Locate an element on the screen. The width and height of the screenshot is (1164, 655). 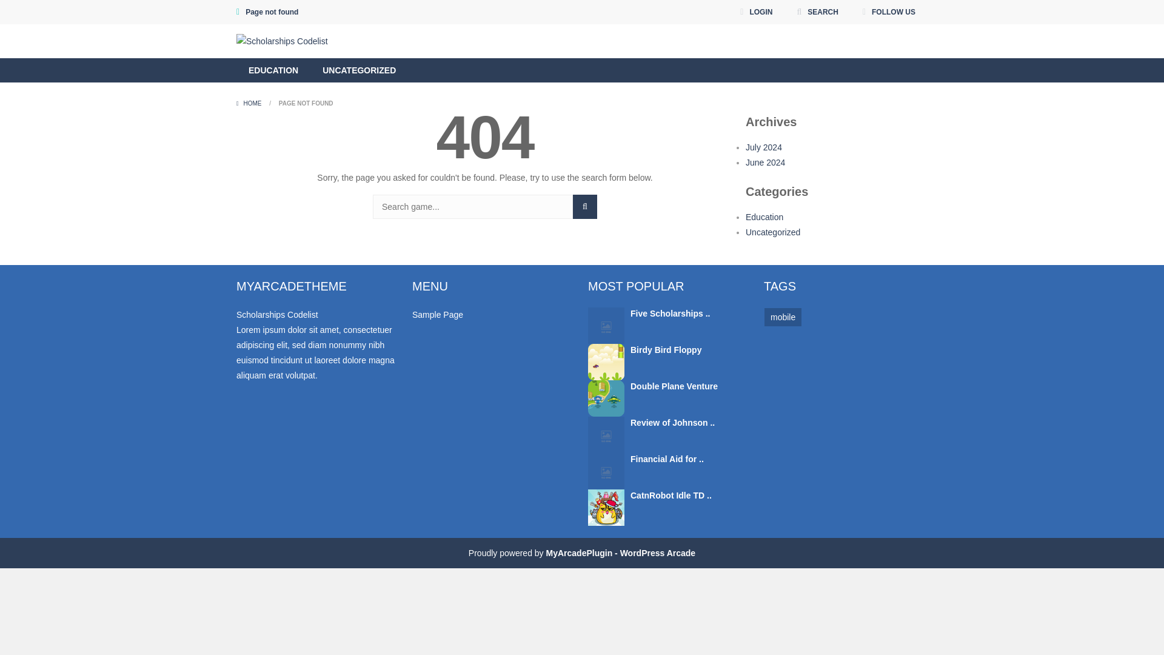
July 2024 is located at coordinates (764, 147).